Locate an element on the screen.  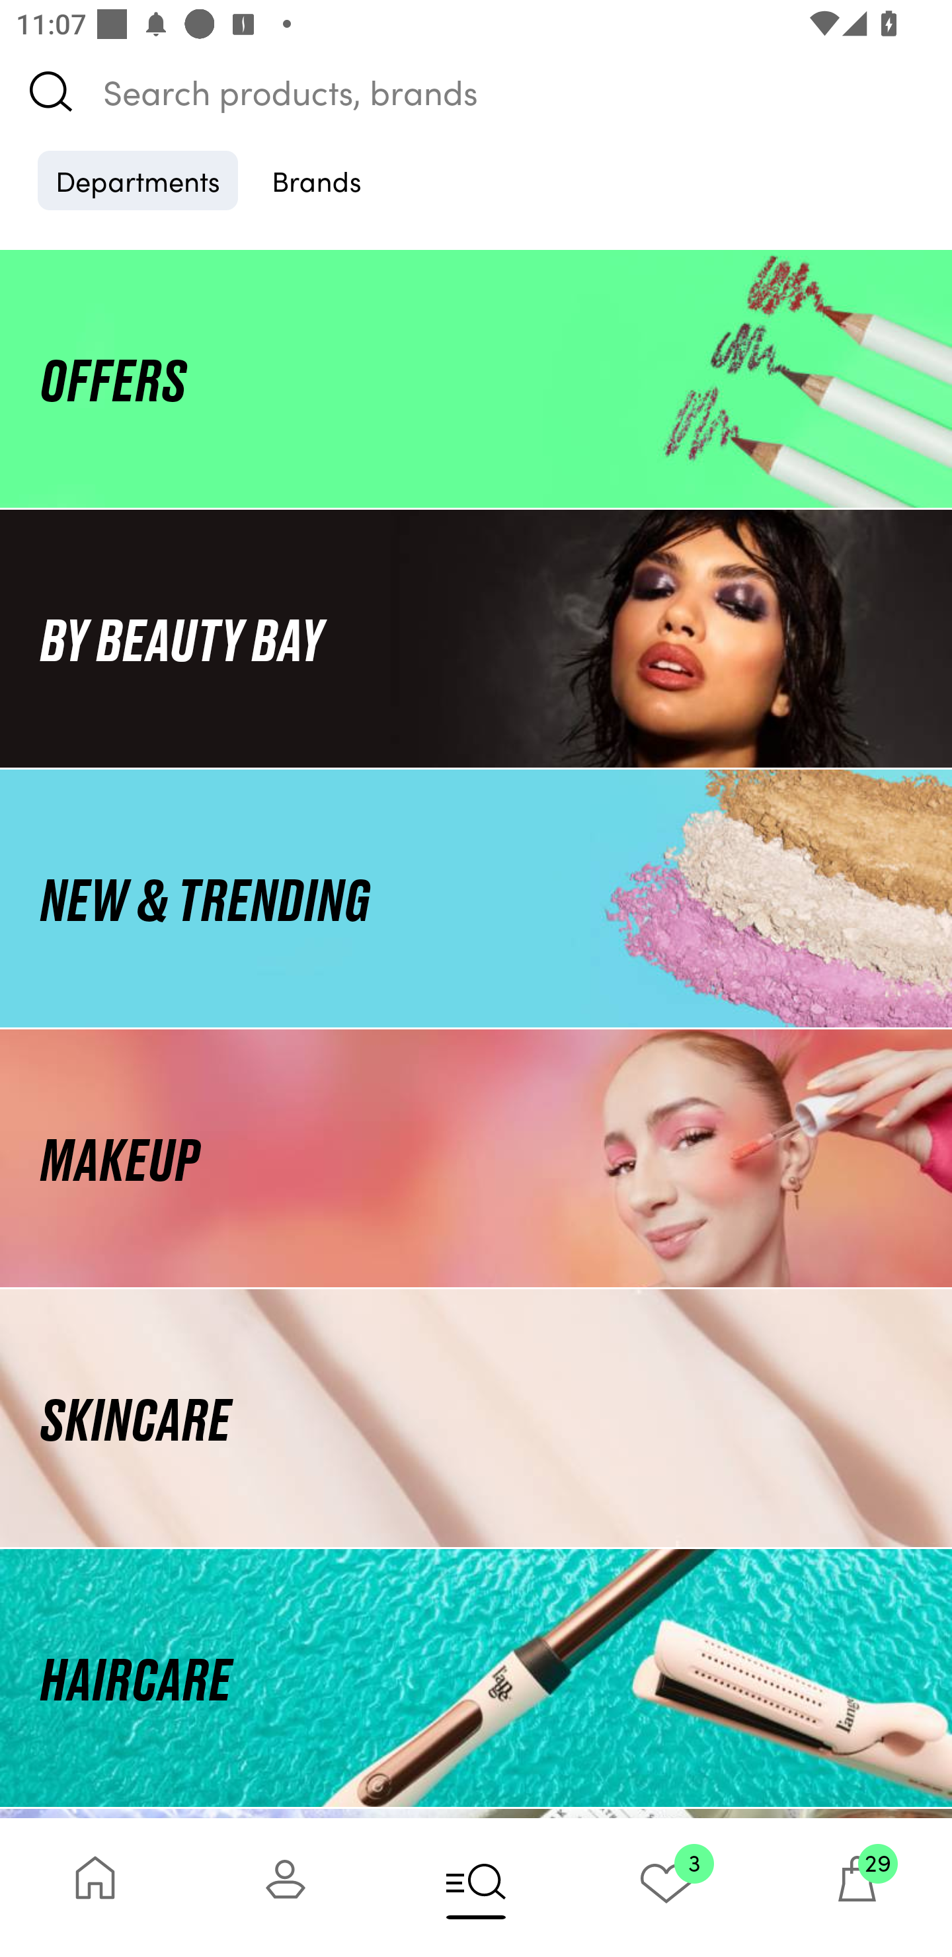
NEW & TRENDING is located at coordinates (476, 898).